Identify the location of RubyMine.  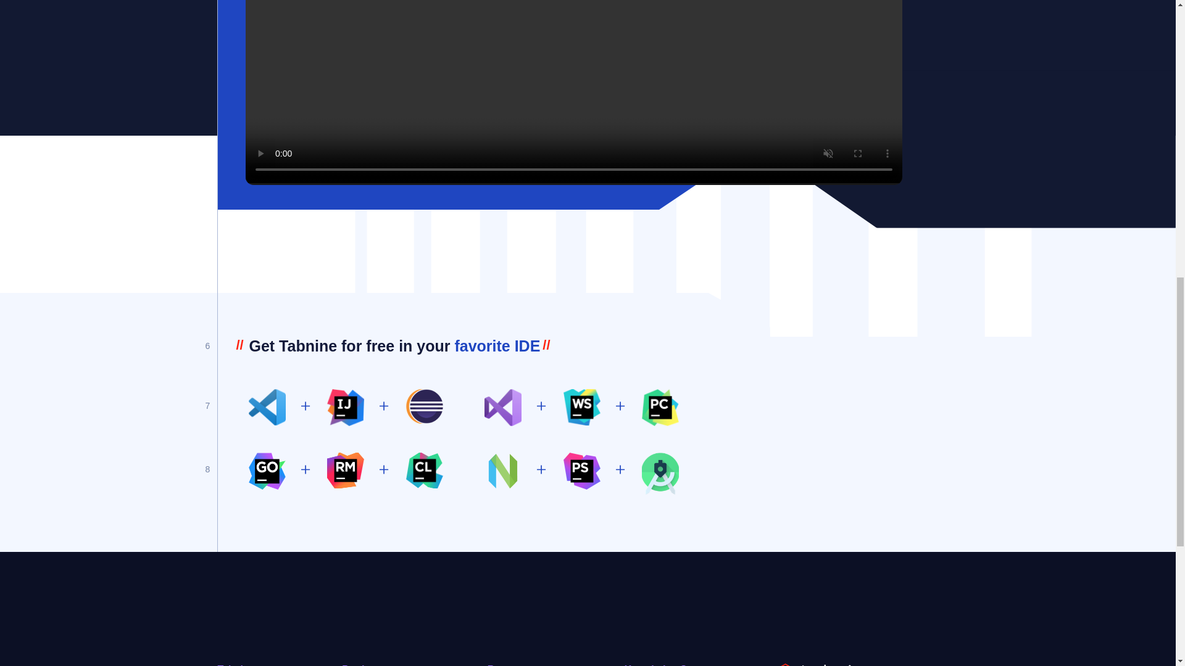
(345, 470).